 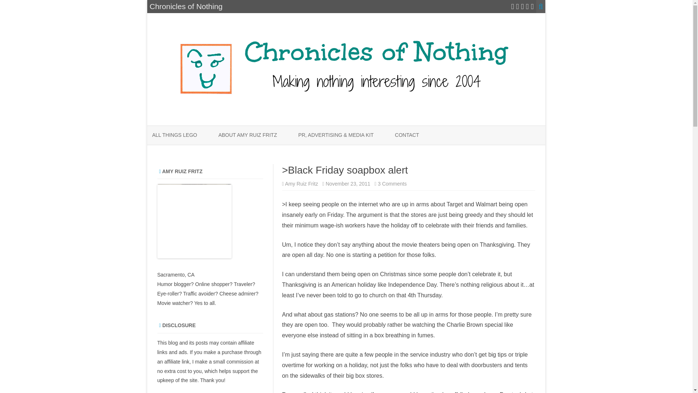 What do you see at coordinates (248, 135) in the screenshot?
I see `ABOUT AMY RUIZ FRITZ` at bounding box center [248, 135].